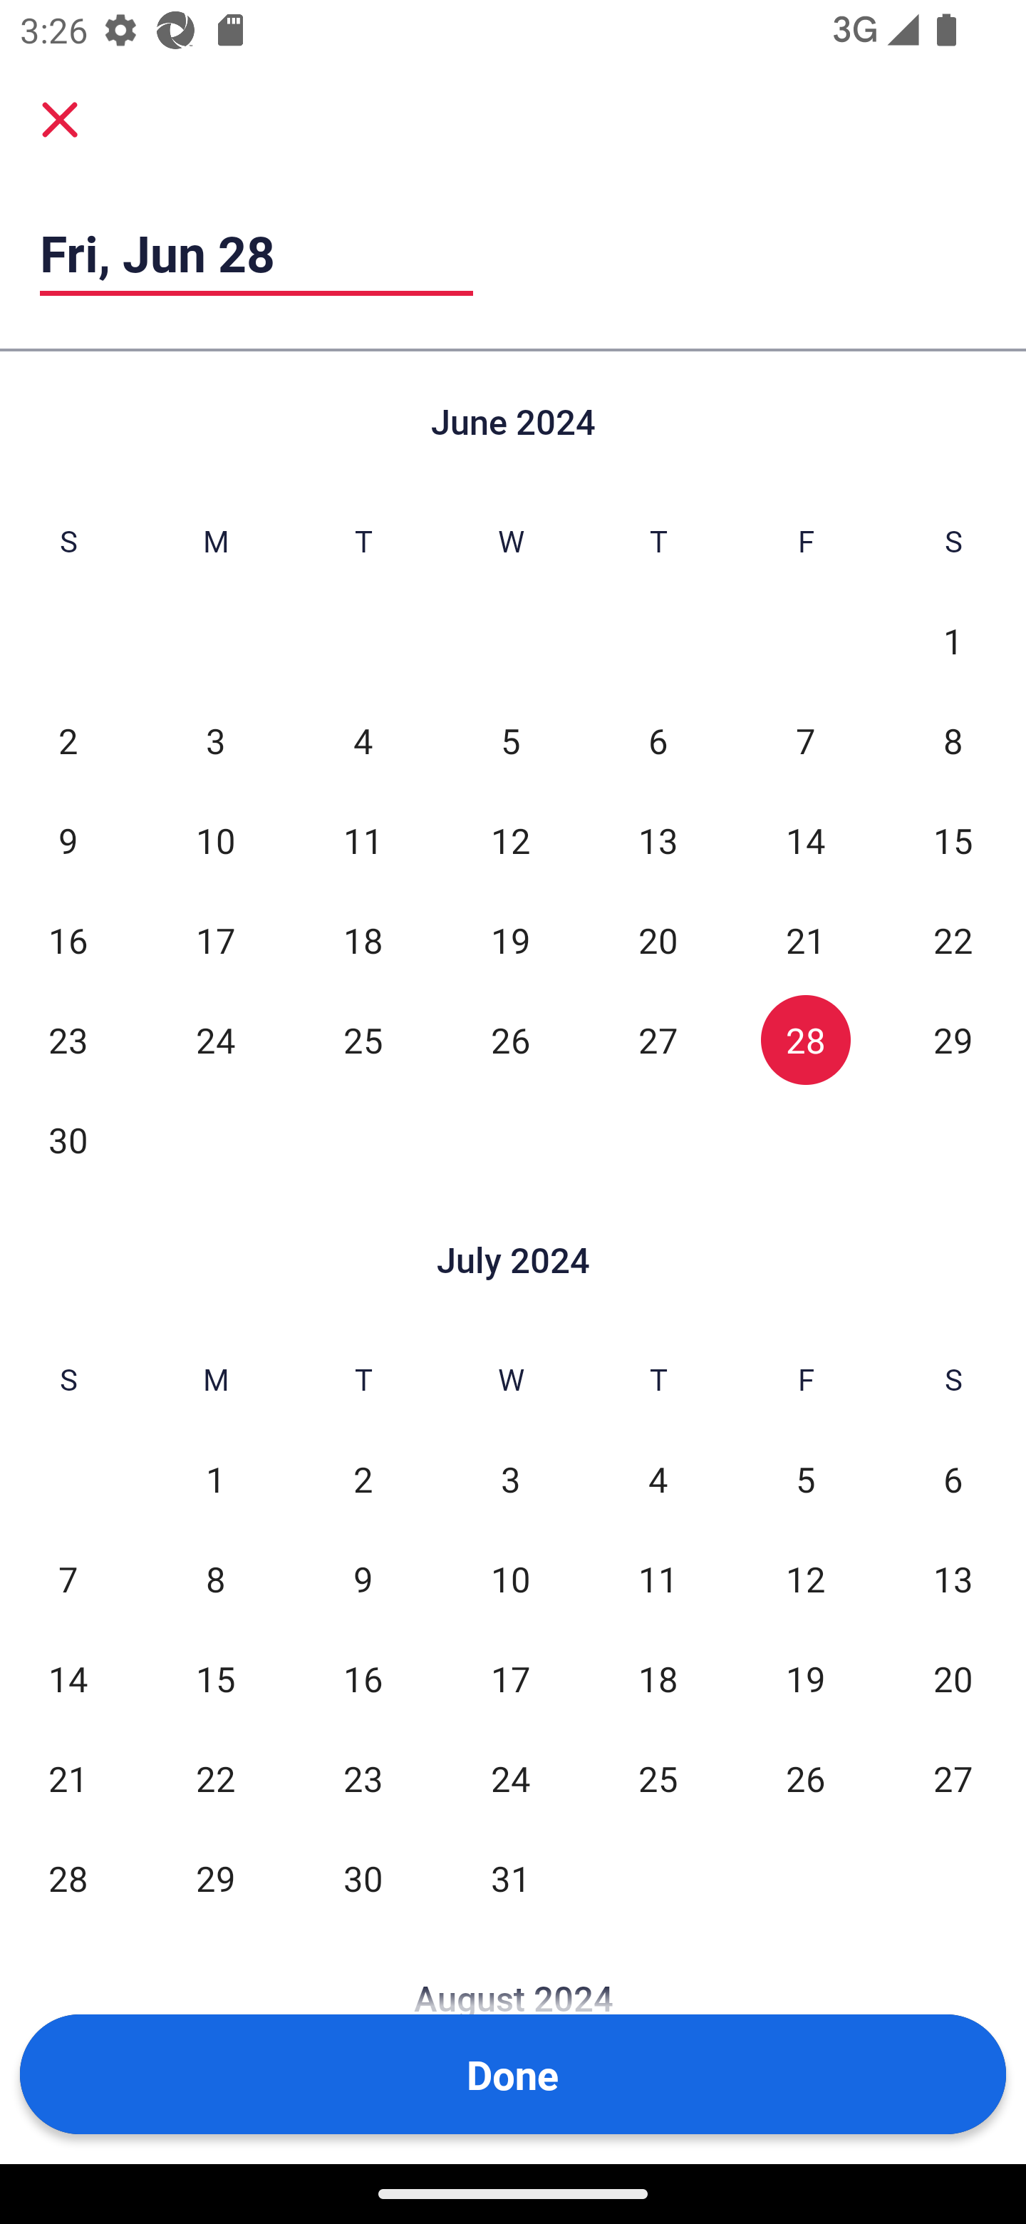 The image size is (1026, 2224). I want to click on 3 Wed, Jul 3, Not Selected, so click(510, 1480).